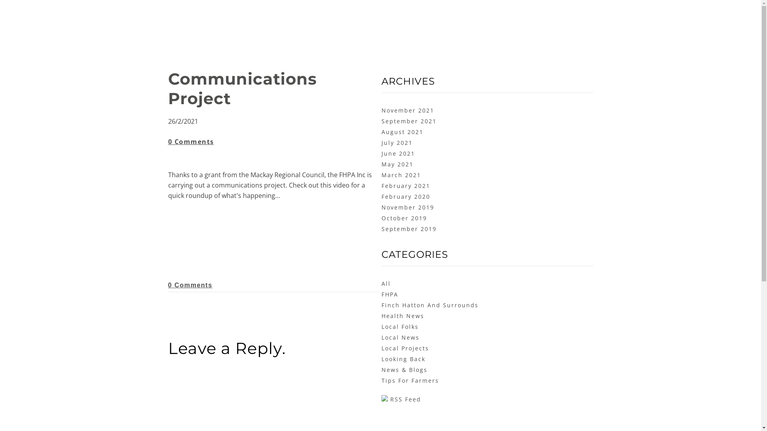 The height and width of the screenshot is (431, 767). Describe the element at coordinates (430, 305) in the screenshot. I see `Finch Hatton And Surrounds` at that location.